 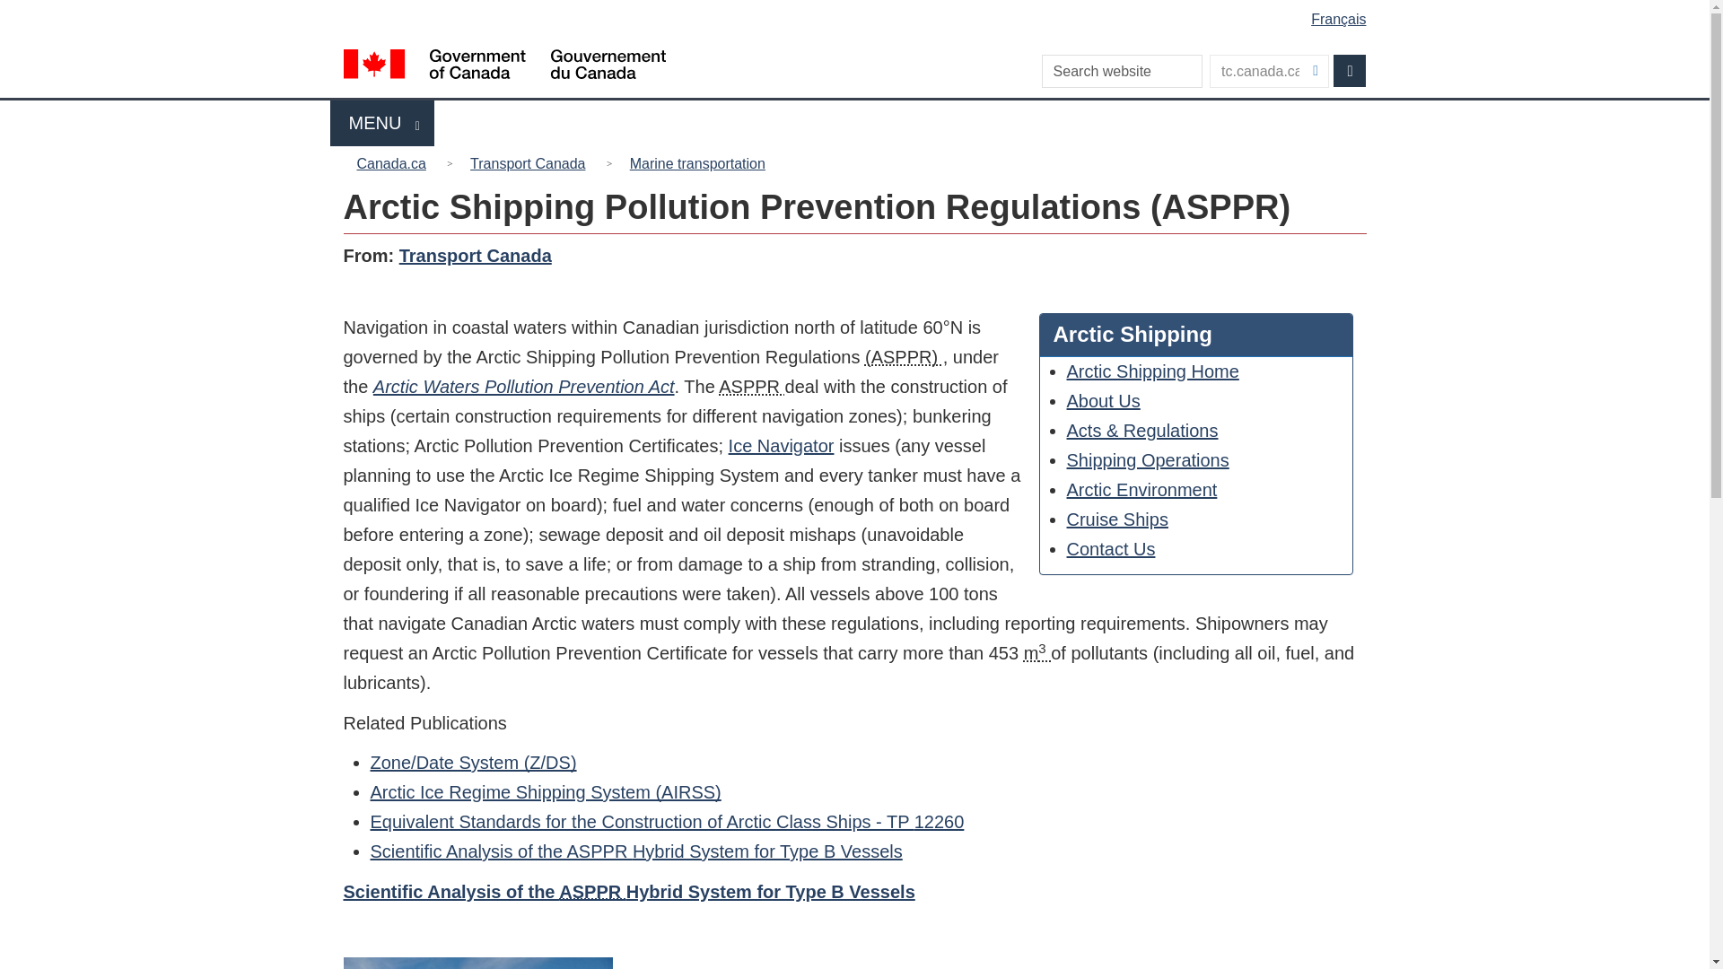 What do you see at coordinates (1152, 371) in the screenshot?
I see `Shipping Operations` at bounding box center [1152, 371].